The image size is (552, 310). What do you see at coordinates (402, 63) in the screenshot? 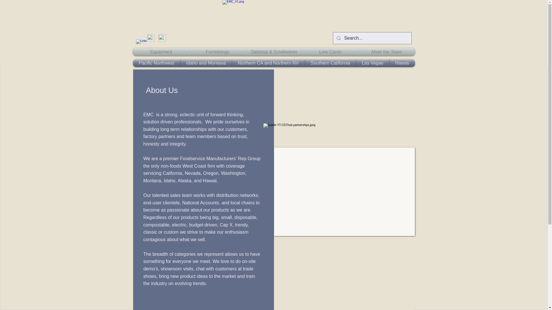
I see `Hawaii` at bounding box center [402, 63].